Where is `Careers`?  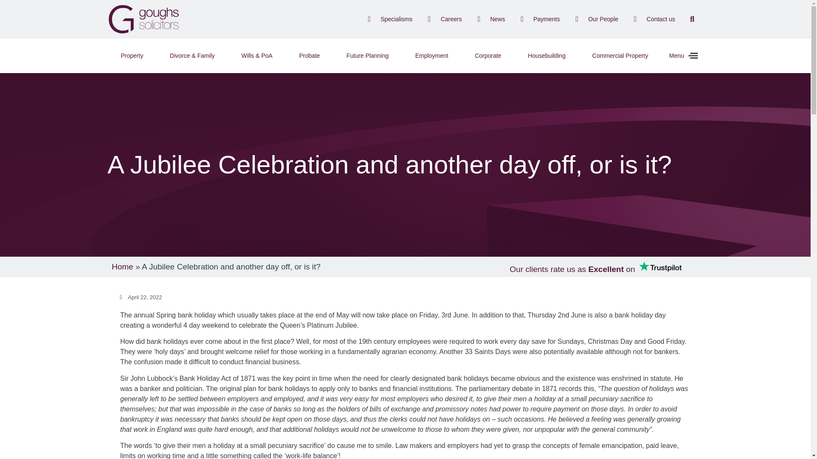
Careers is located at coordinates (443, 19).